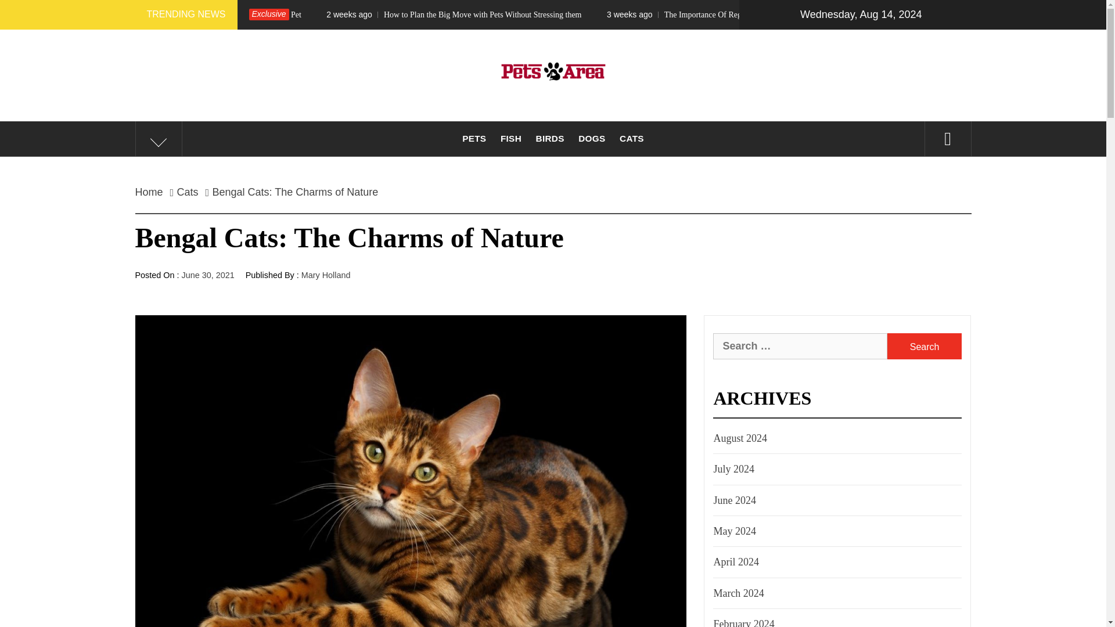  Describe the element at coordinates (552, 135) in the screenshot. I see `PETS AREA` at that location.